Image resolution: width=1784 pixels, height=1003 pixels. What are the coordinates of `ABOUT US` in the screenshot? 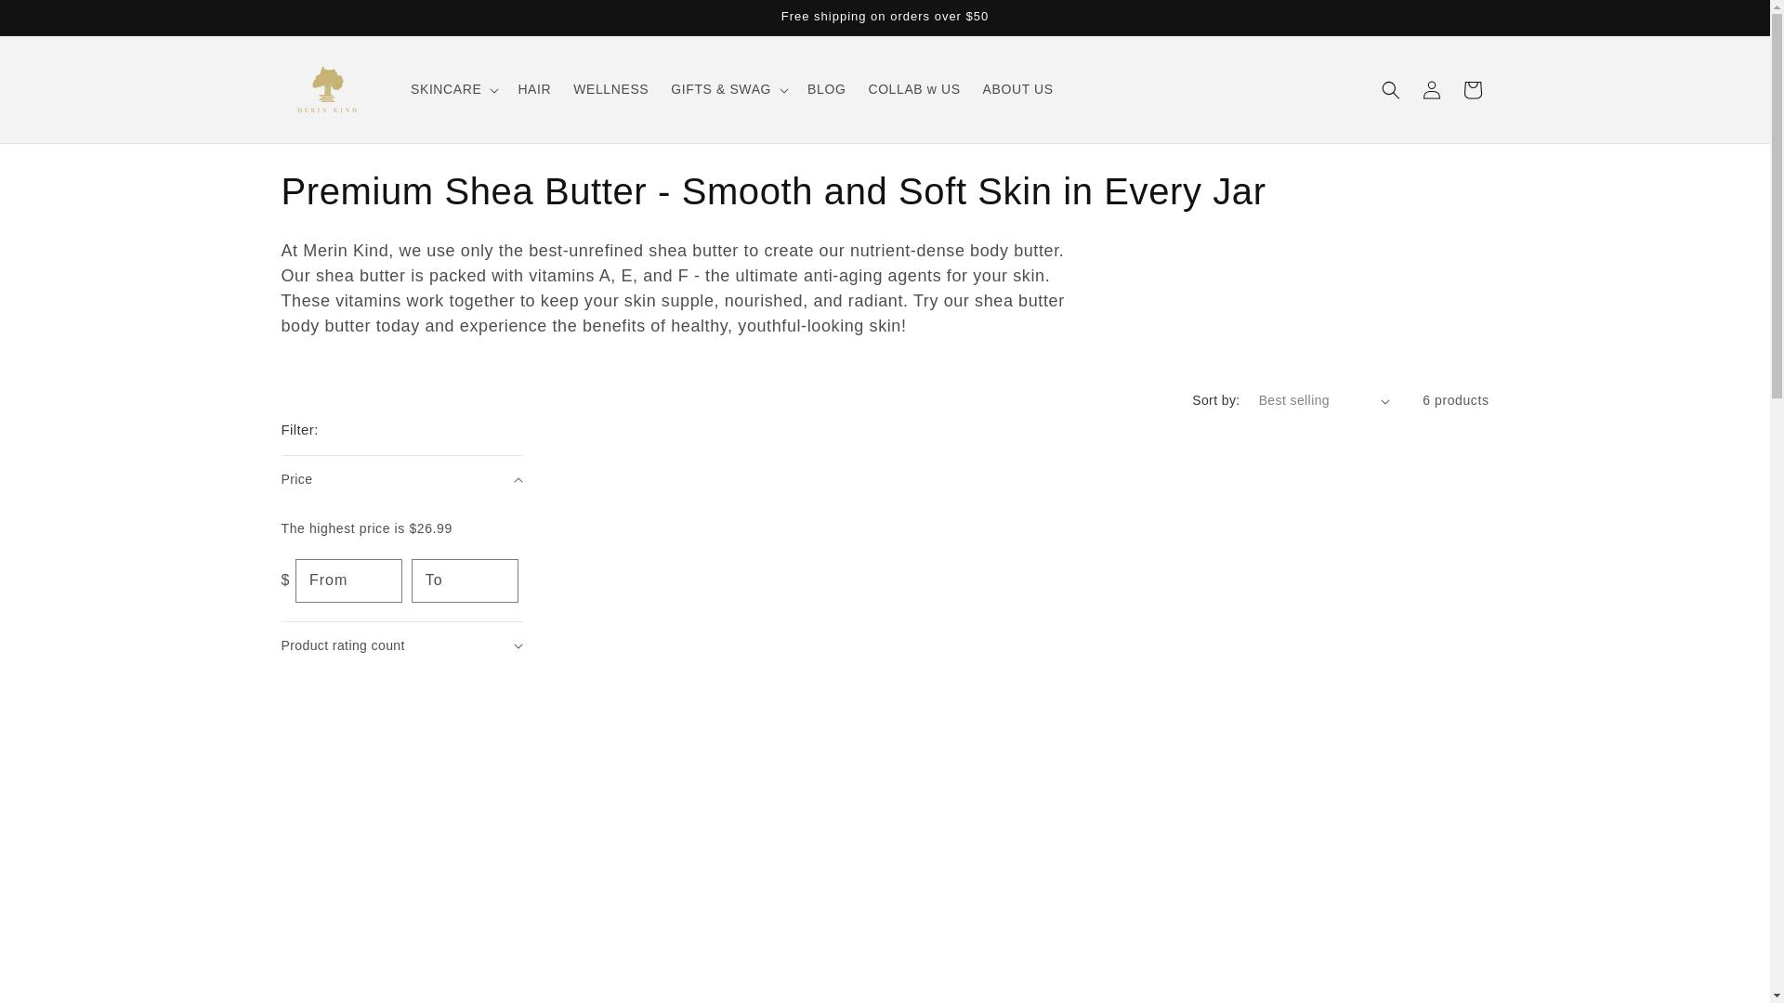 It's located at (1018, 88).